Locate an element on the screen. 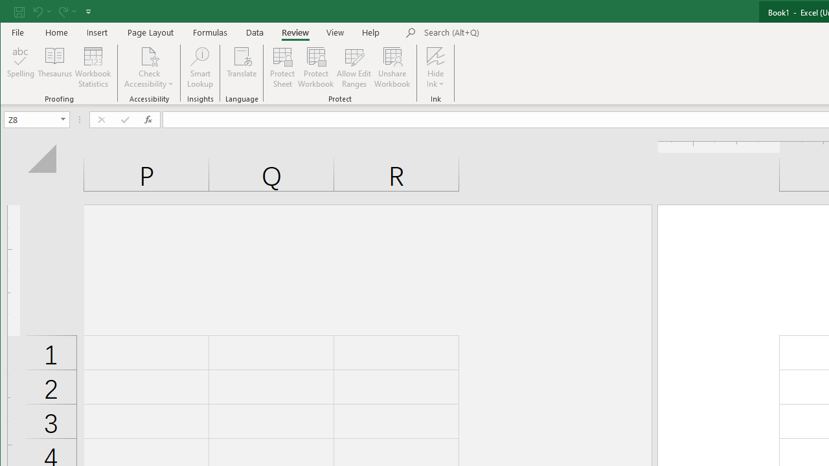 This screenshot has height=466, width=829. Translate is located at coordinates (242, 67).